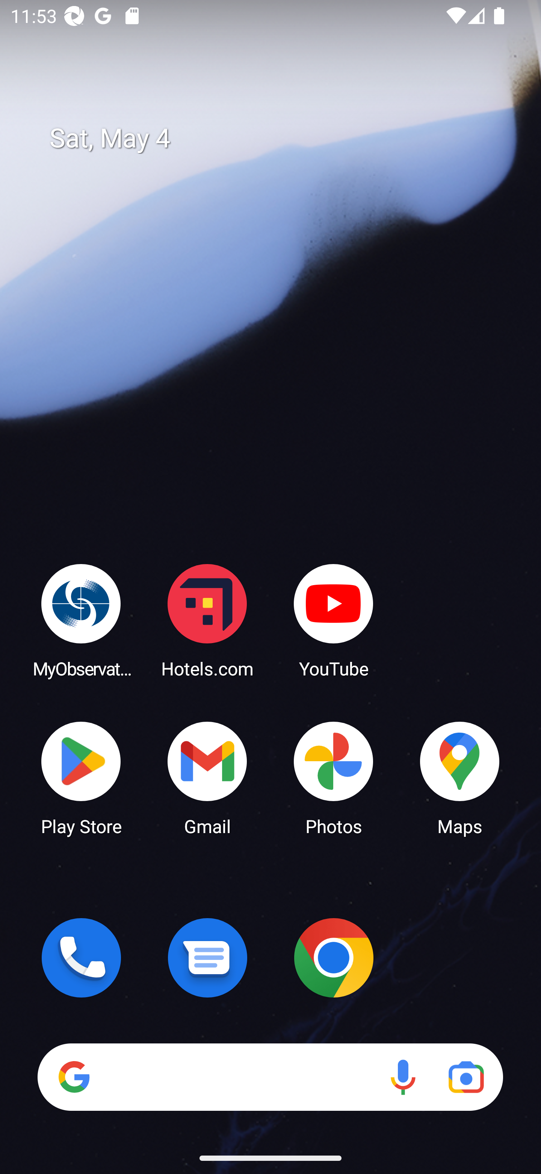  Describe the element at coordinates (270, 1077) in the screenshot. I see `Search Voice search Google Lens` at that location.